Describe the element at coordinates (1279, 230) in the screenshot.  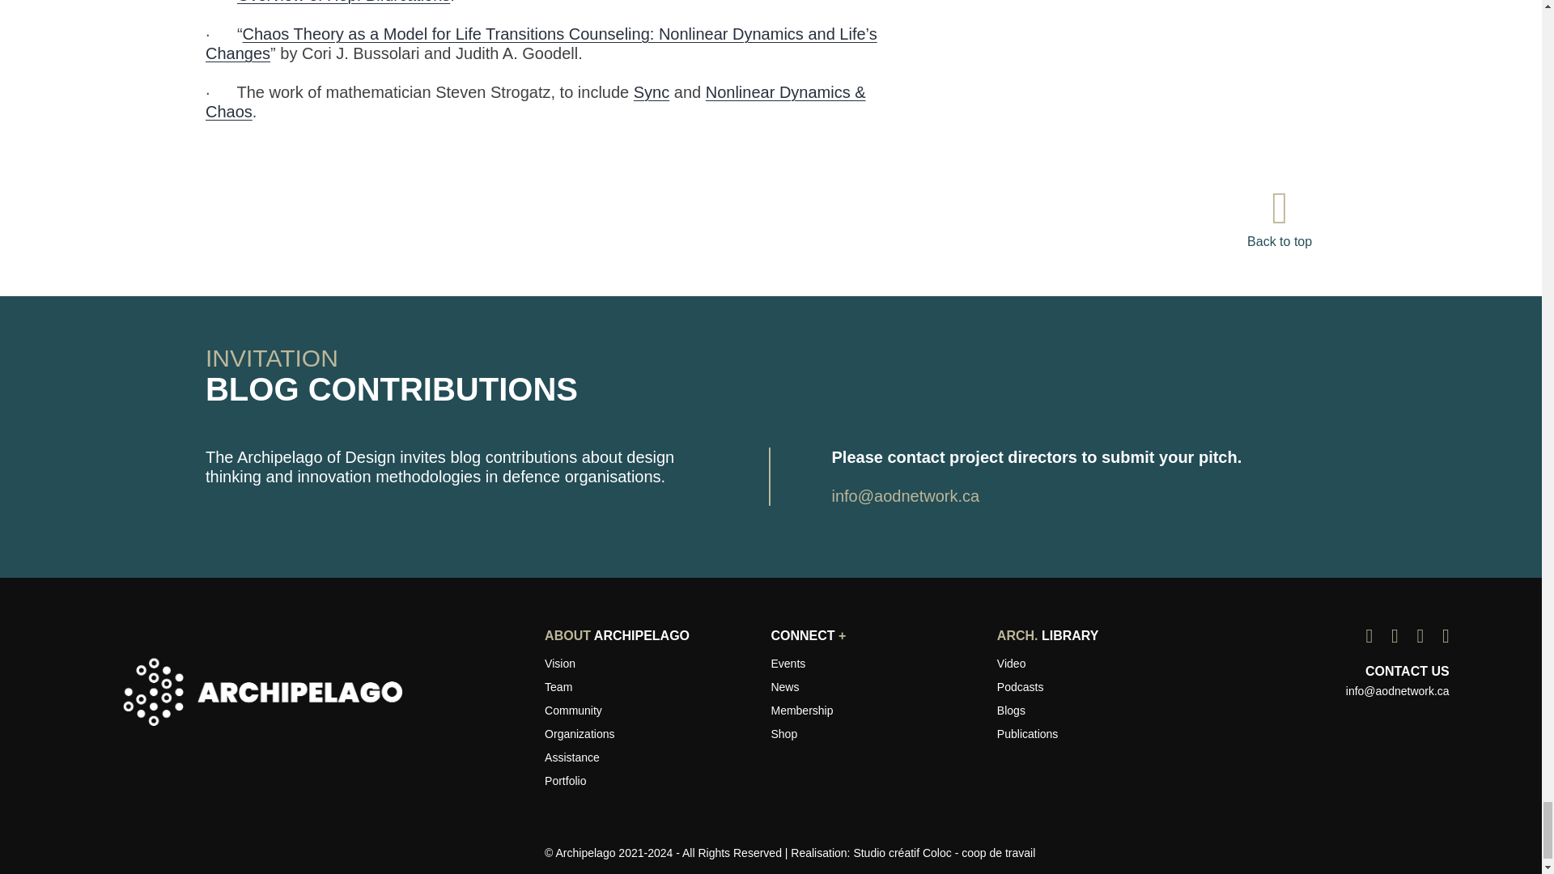
I see `Back to top` at that location.